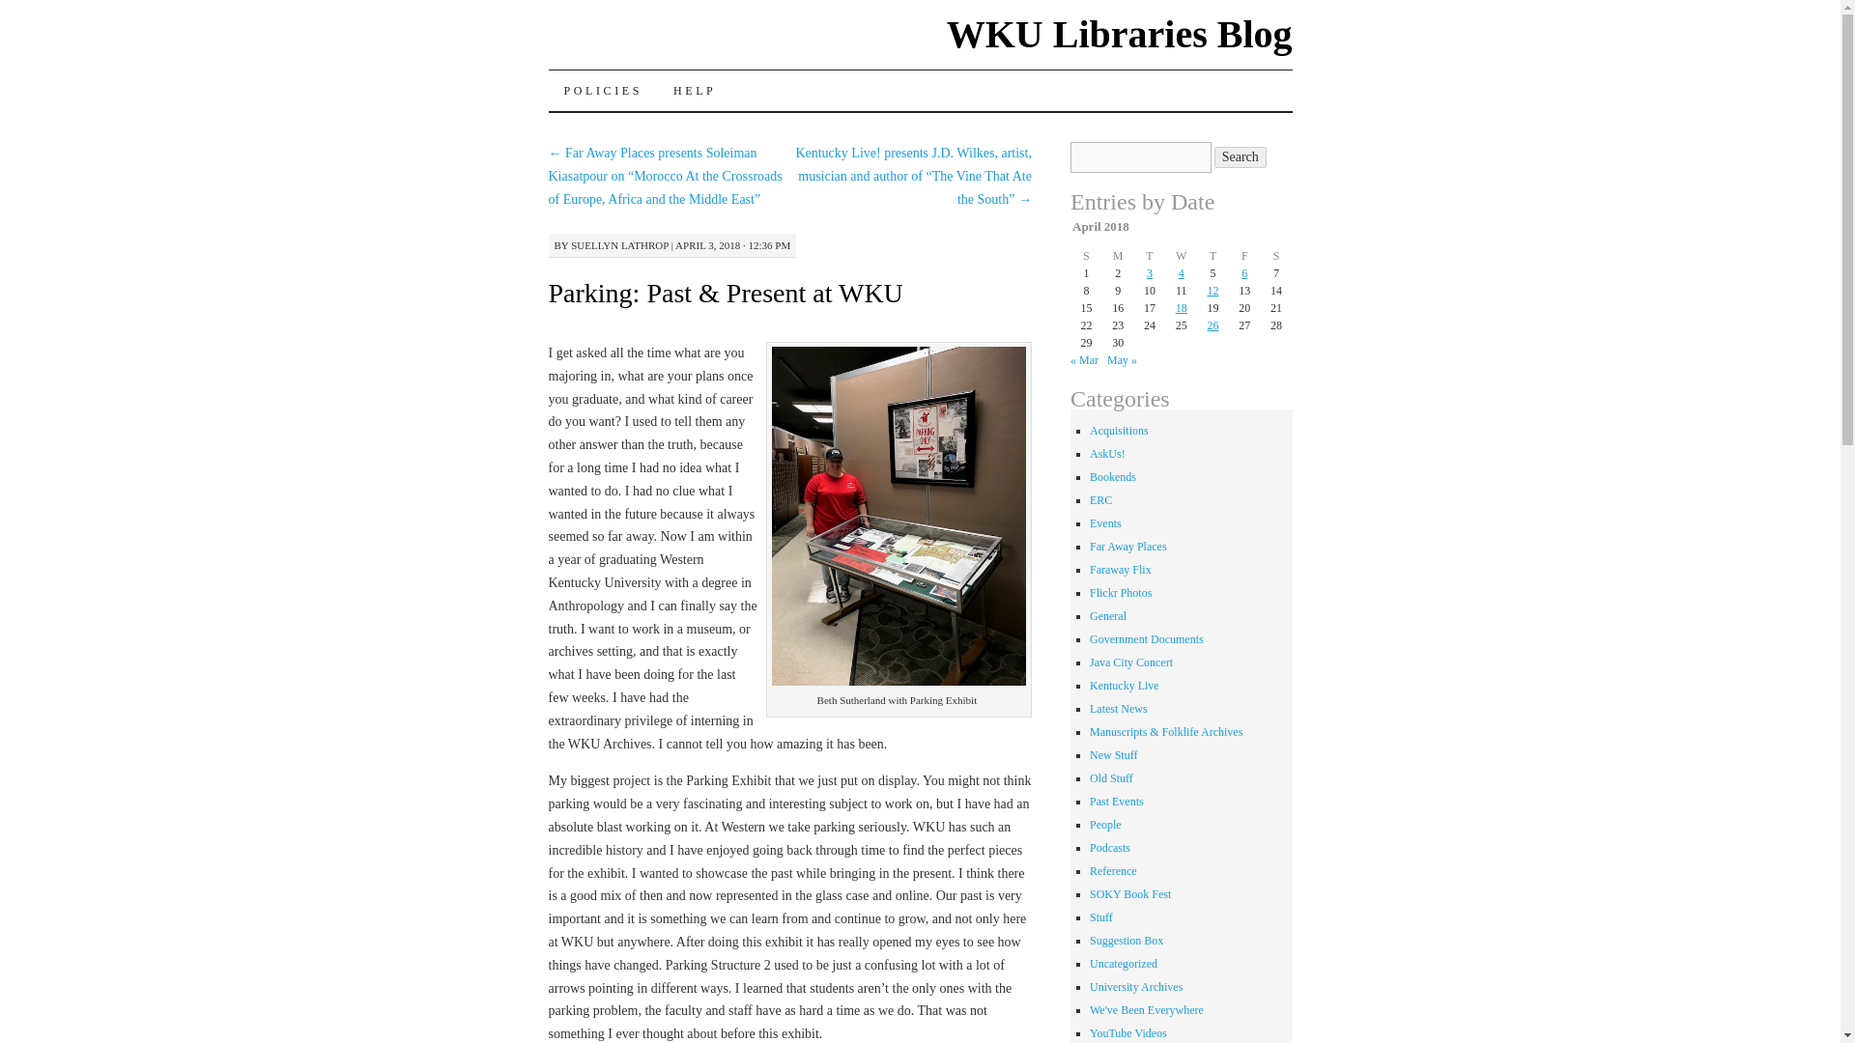  What do you see at coordinates (1241, 156) in the screenshot?
I see `Search` at bounding box center [1241, 156].